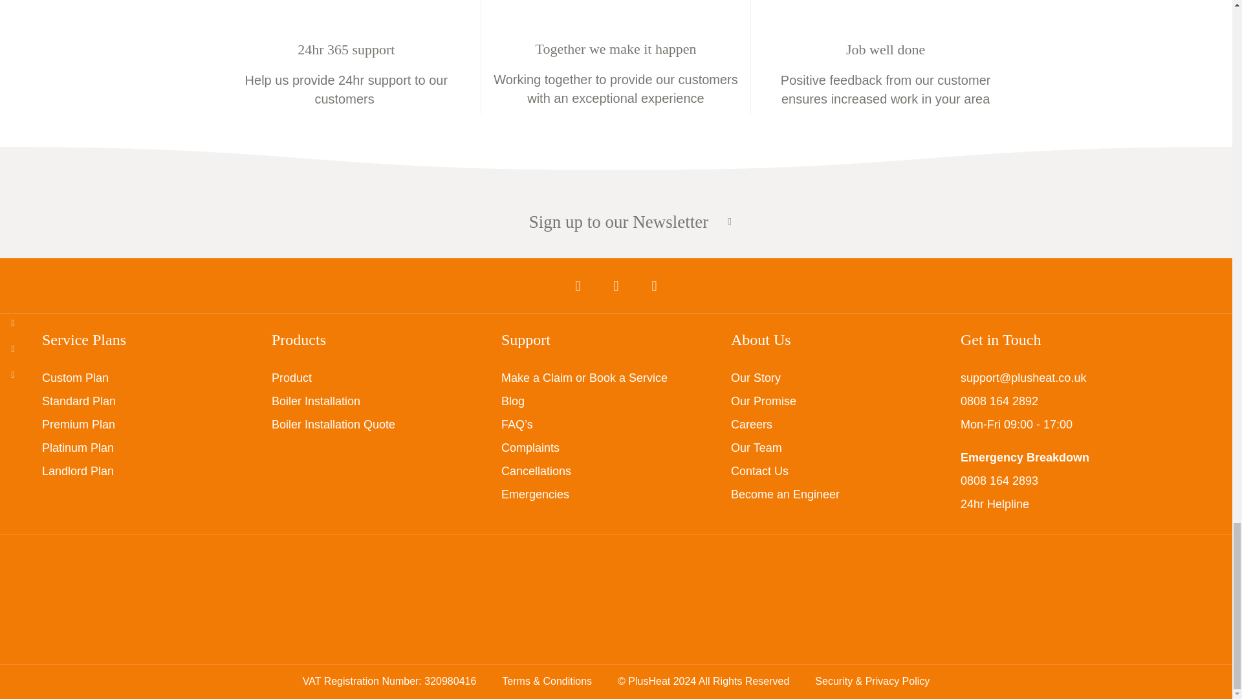 This screenshot has width=1242, height=699. I want to click on Platinum Plan, so click(78, 448).